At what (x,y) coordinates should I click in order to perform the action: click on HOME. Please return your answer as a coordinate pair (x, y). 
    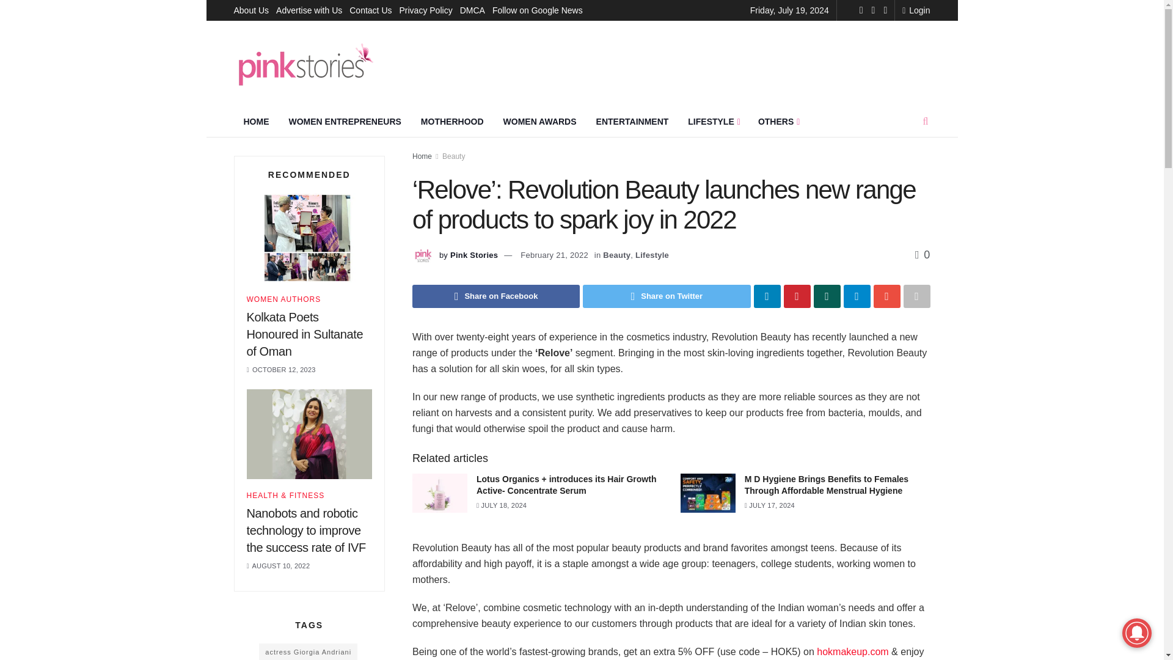
    Looking at the image, I should click on (256, 121).